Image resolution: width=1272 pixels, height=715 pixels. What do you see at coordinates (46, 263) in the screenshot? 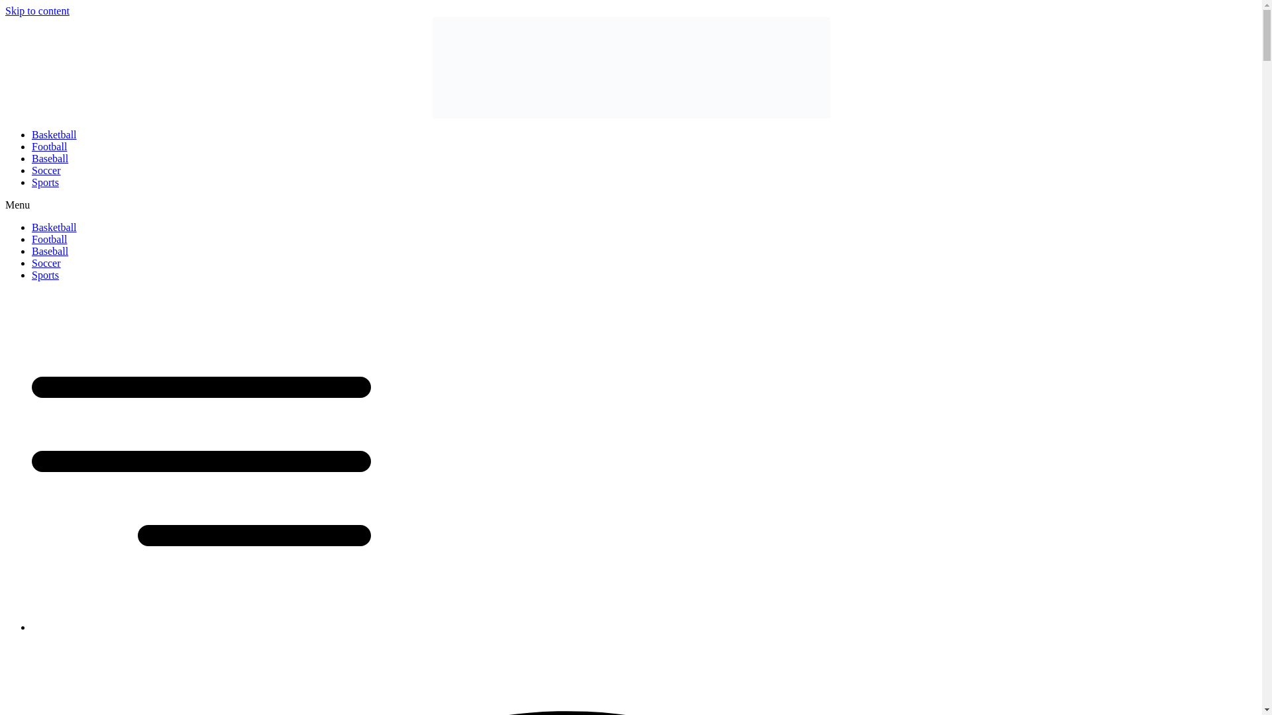
I see `Soccer` at bounding box center [46, 263].